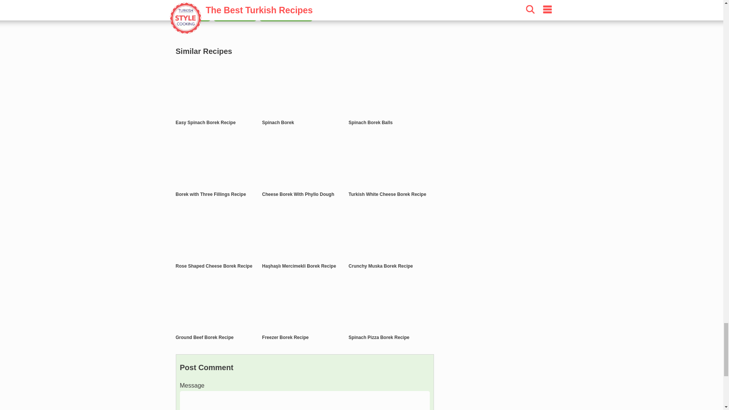 This screenshot has width=729, height=410. Describe the element at coordinates (380, 266) in the screenshot. I see `Crunchy Muska Borek Recipe` at that location.